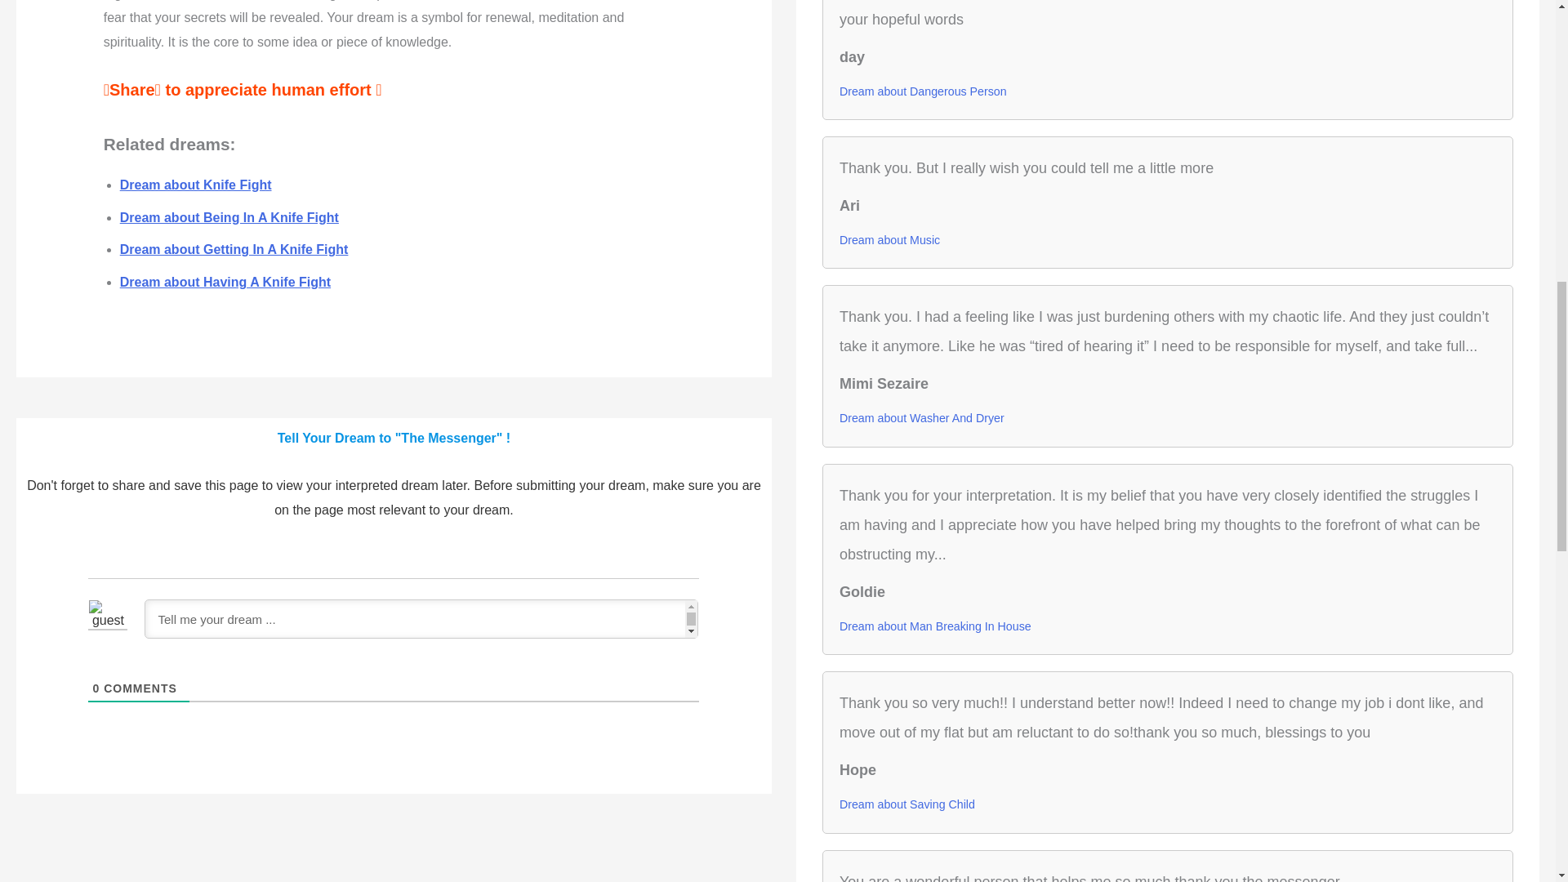  I want to click on Dream about Being In A Knife Fight, so click(229, 217).